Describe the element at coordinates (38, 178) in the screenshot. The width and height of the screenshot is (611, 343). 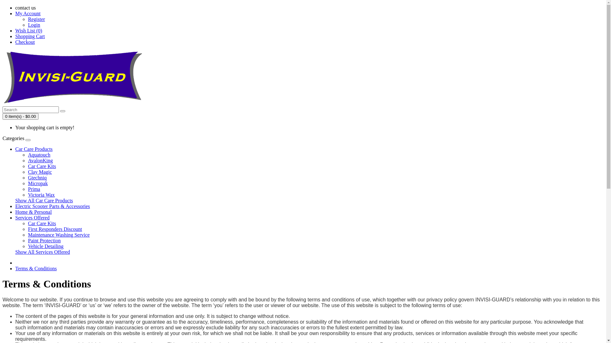
I see `Gtechniq` at that location.